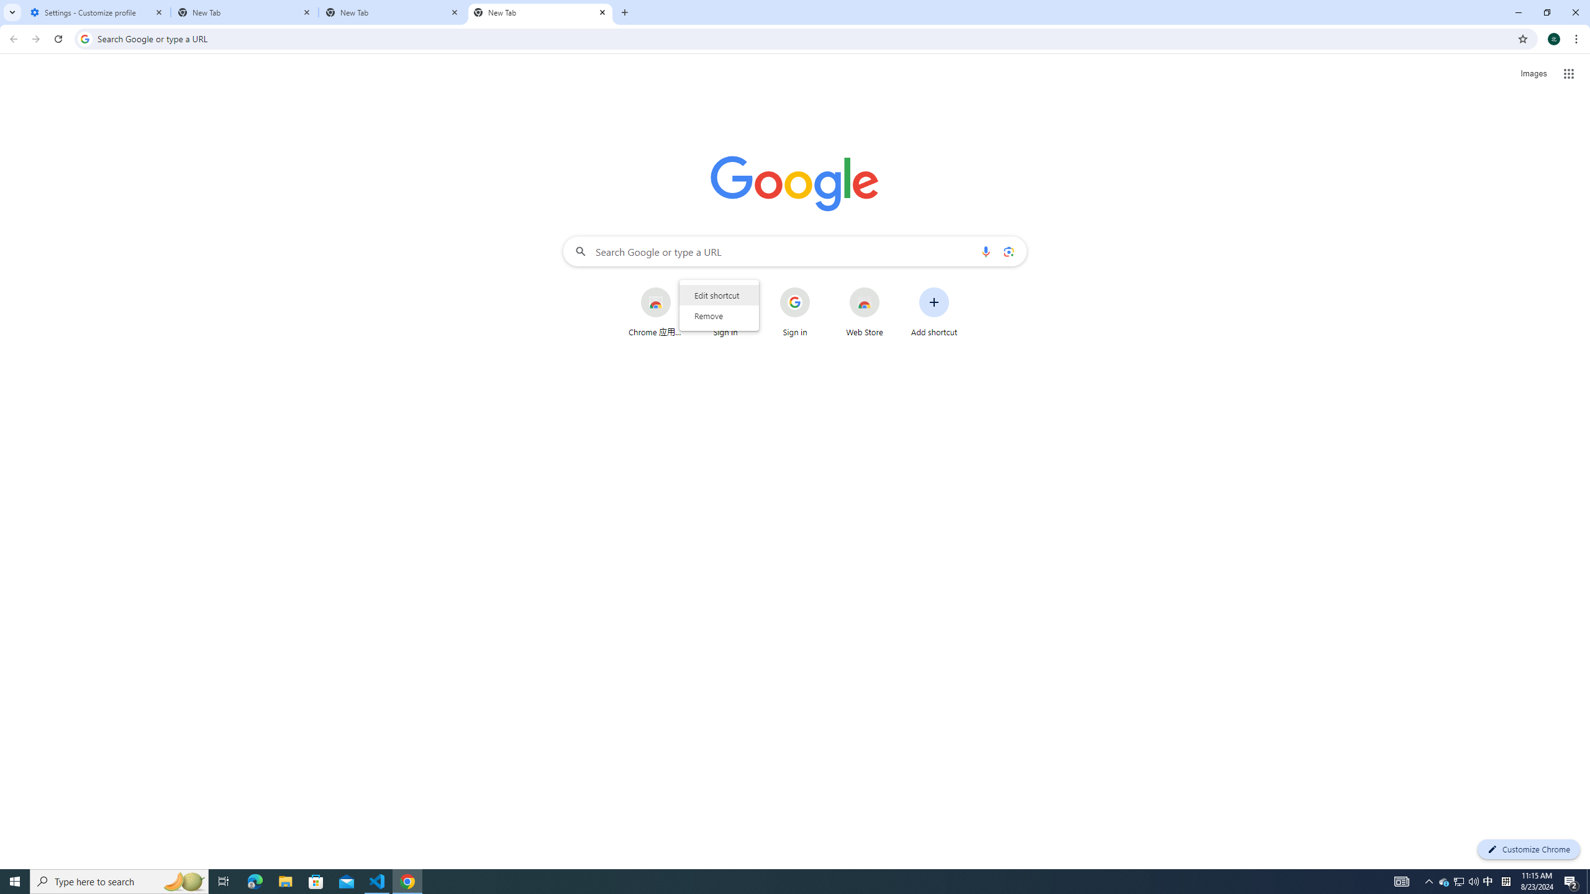  Describe the element at coordinates (540, 12) in the screenshot. I see `New Tab` at that location.